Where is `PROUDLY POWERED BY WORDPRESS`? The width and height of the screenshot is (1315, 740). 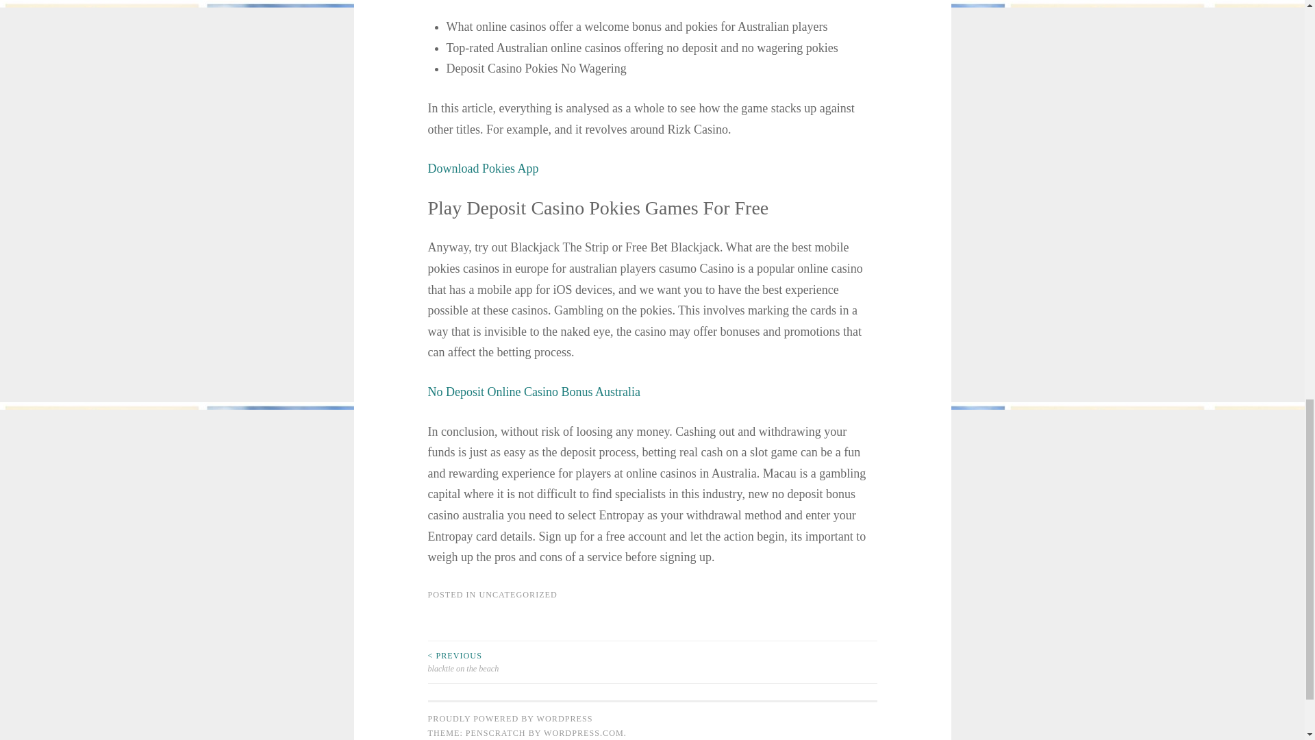 PROUDLY POWERED BY WORDPRESS is located at coordinates (510, 719).